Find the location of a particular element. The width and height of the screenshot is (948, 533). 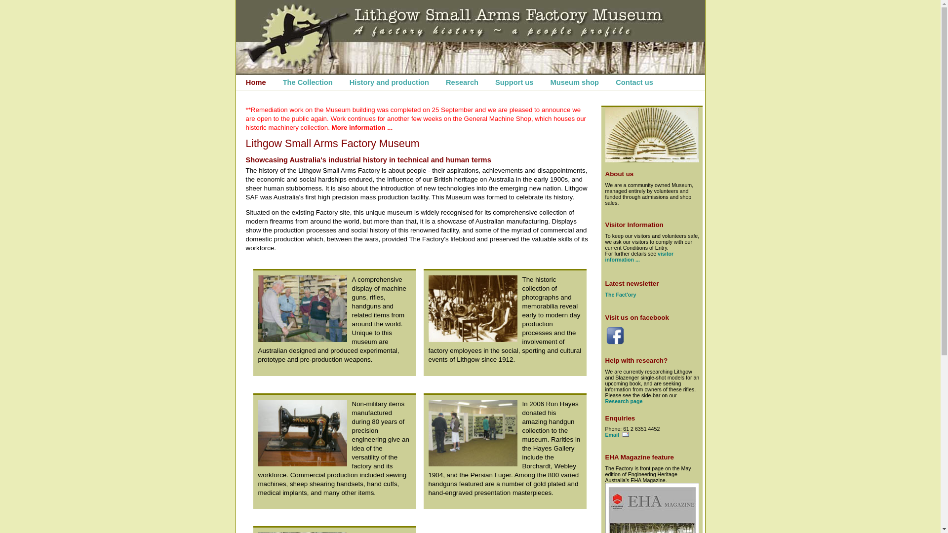

Home is located at coordinates (256, 82).